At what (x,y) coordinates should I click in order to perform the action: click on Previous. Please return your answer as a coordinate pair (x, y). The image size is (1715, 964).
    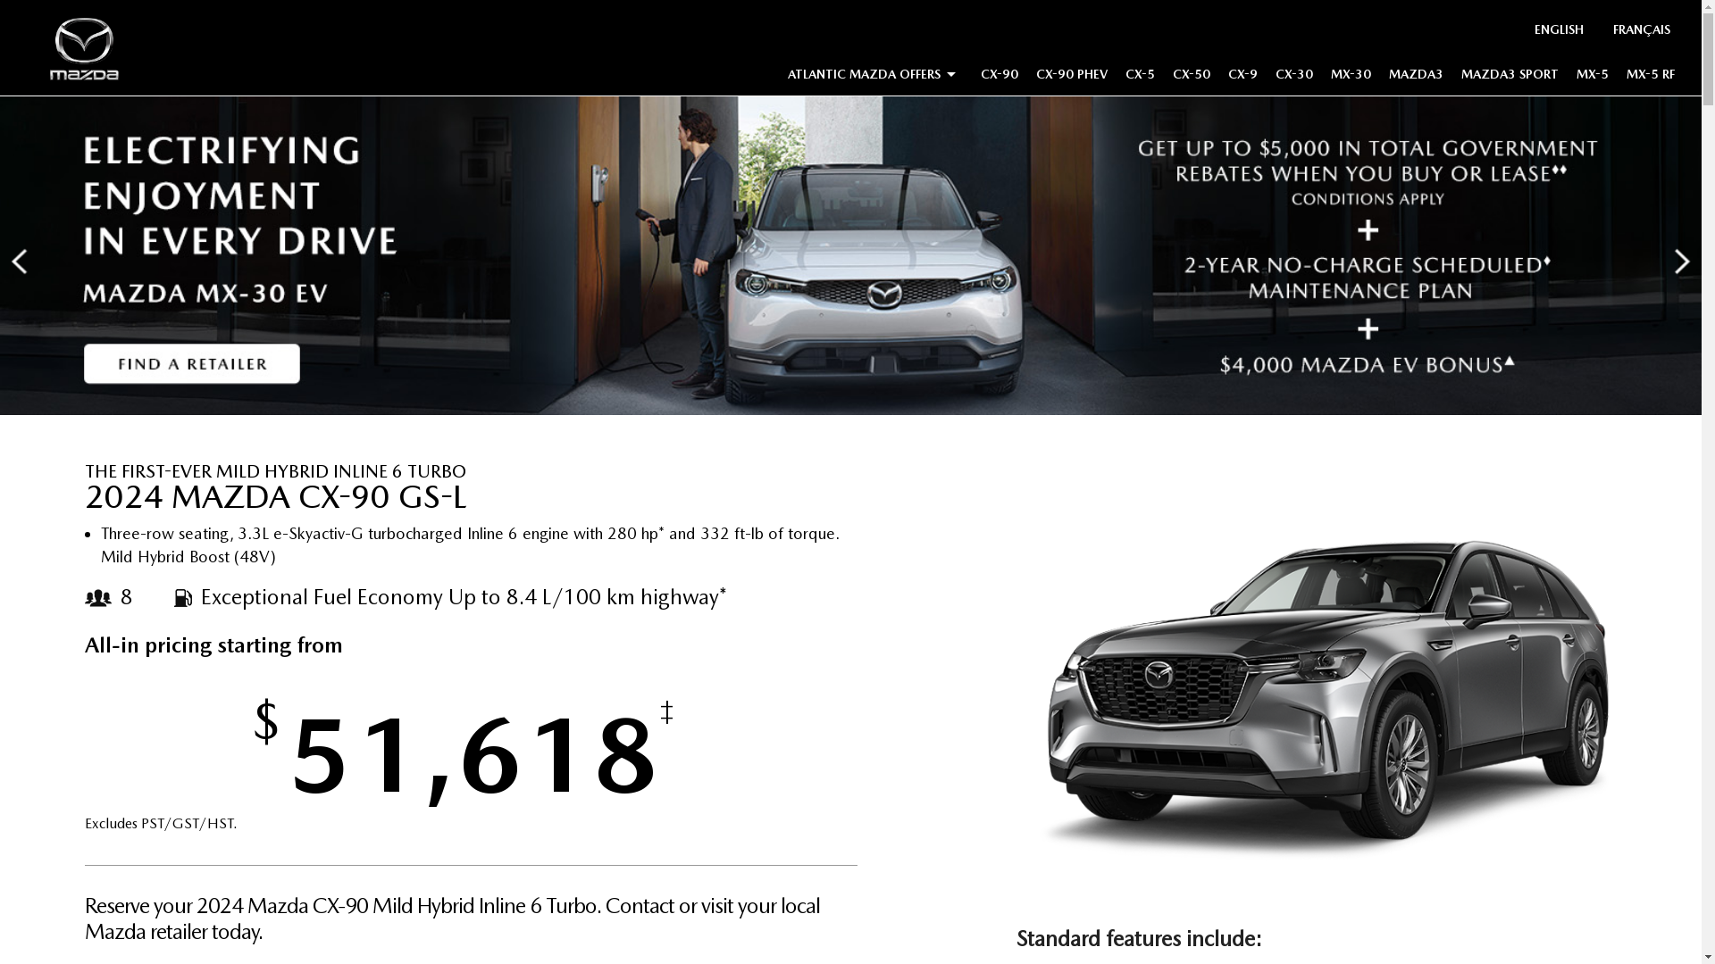
    Looking at the image, I should click on (20, 262).